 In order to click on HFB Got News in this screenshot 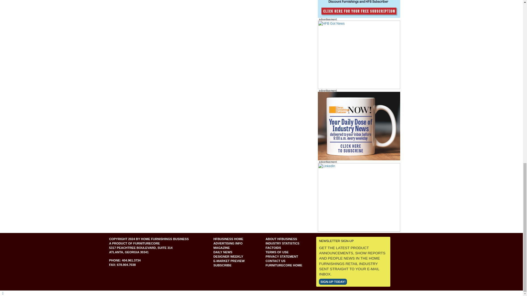, I will do `click(359, 55)`.